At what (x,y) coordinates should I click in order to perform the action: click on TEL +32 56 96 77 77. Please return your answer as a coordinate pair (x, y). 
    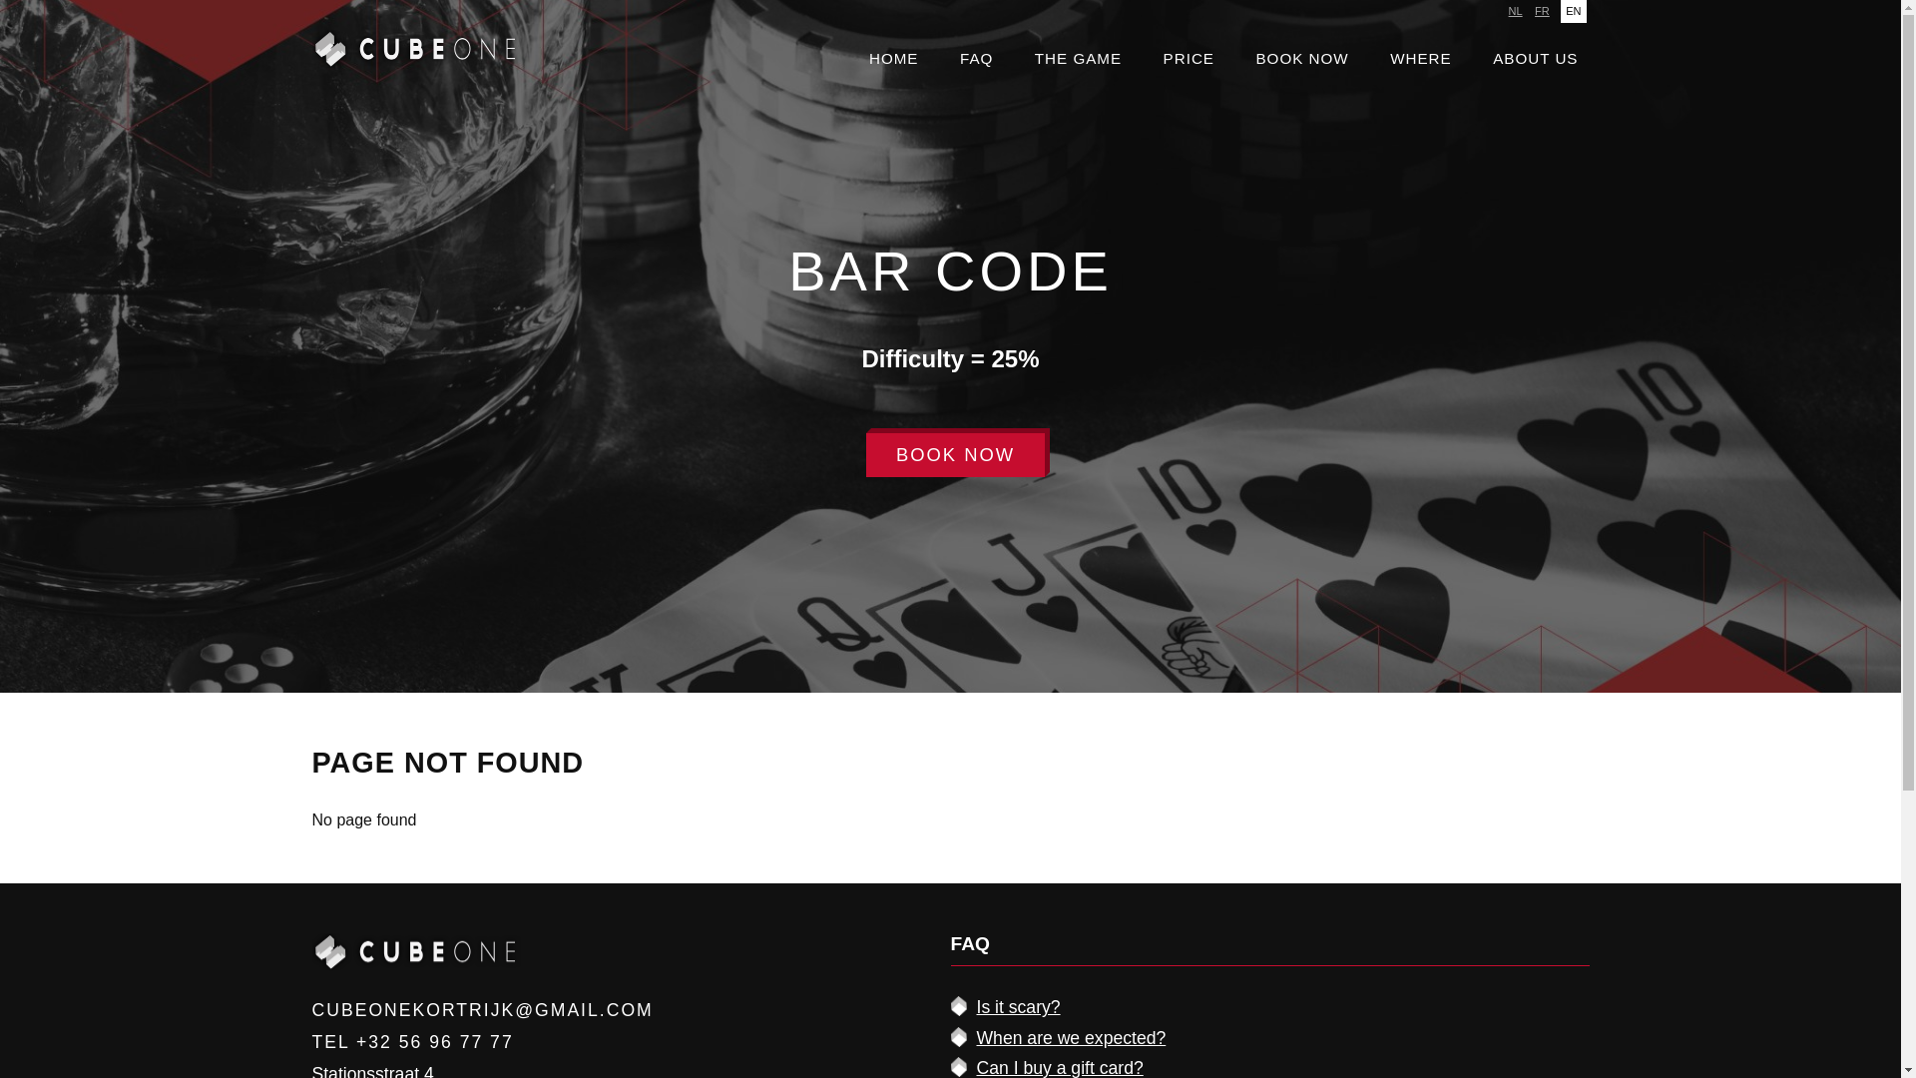
    Looking at the image, I should click on (412, 1042).